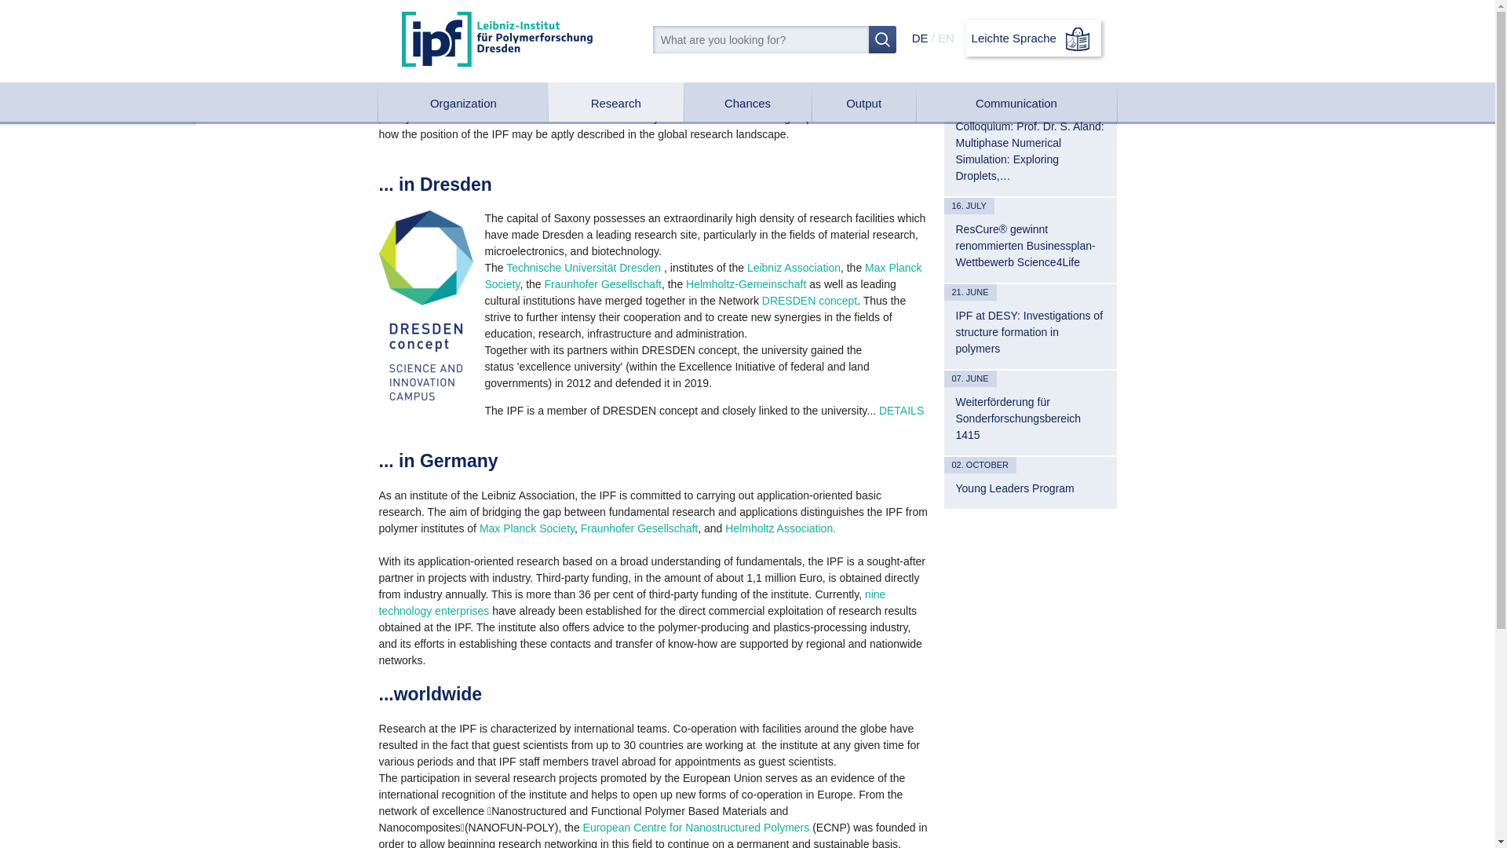 The image size is (1507, 848). Describe the element at coordinates (920, 38) in the screenshot. I see `Deutsch` at that location.